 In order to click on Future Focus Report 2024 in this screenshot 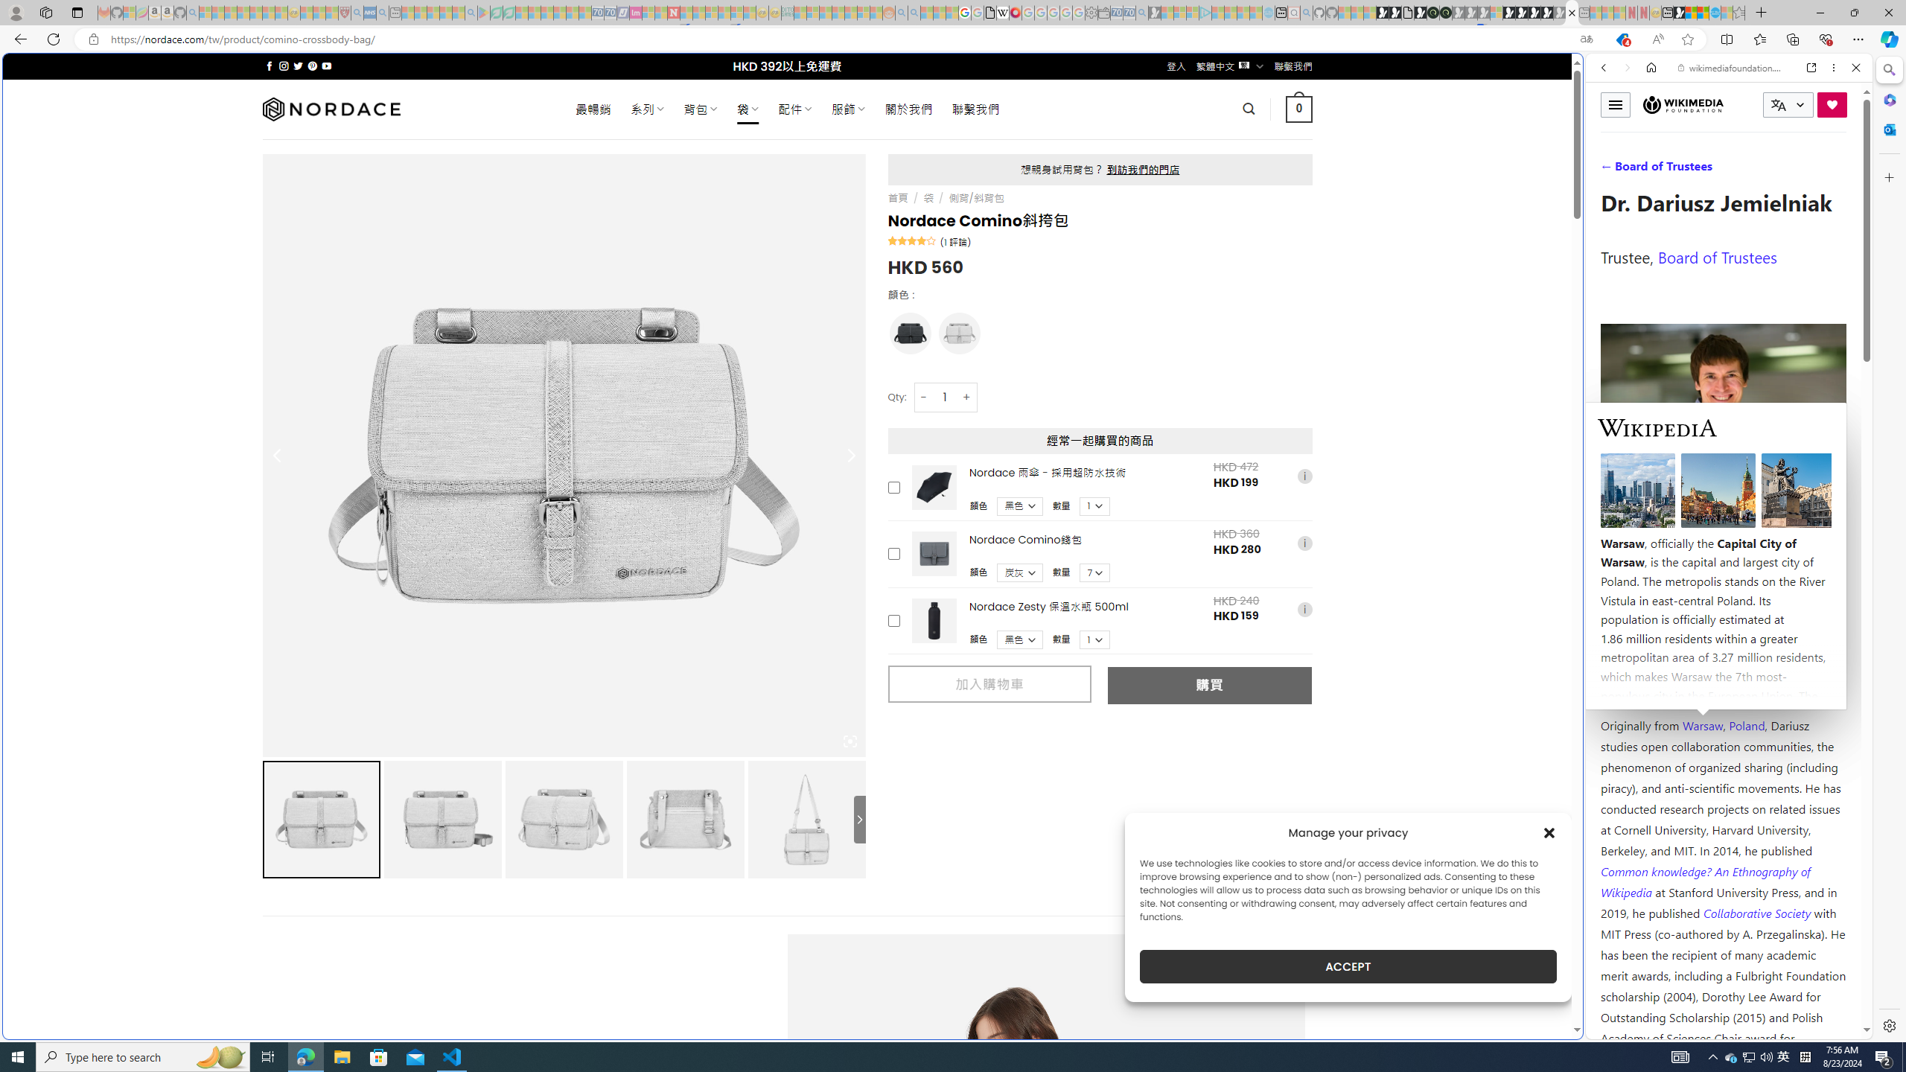, I will do `click(1446, 13)`.